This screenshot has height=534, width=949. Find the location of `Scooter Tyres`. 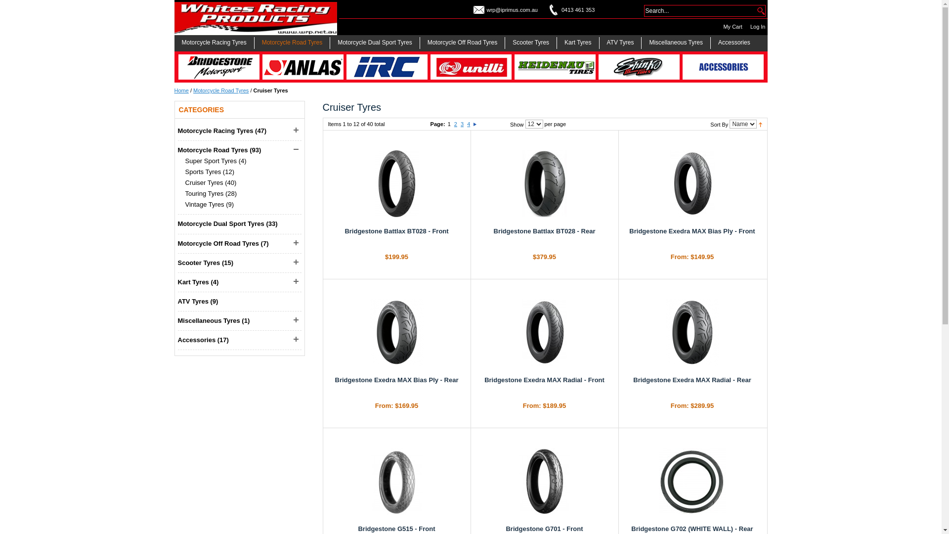

Scooter Tyres is located at coordinates (199, 263).